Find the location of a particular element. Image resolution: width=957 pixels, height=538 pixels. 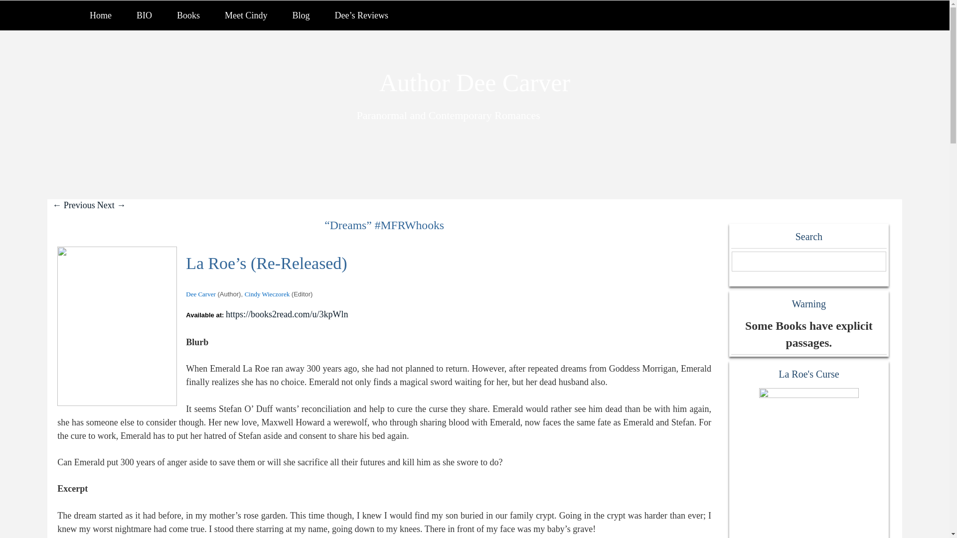

Cindy Wieczorek is located at coordinates (267, 294).